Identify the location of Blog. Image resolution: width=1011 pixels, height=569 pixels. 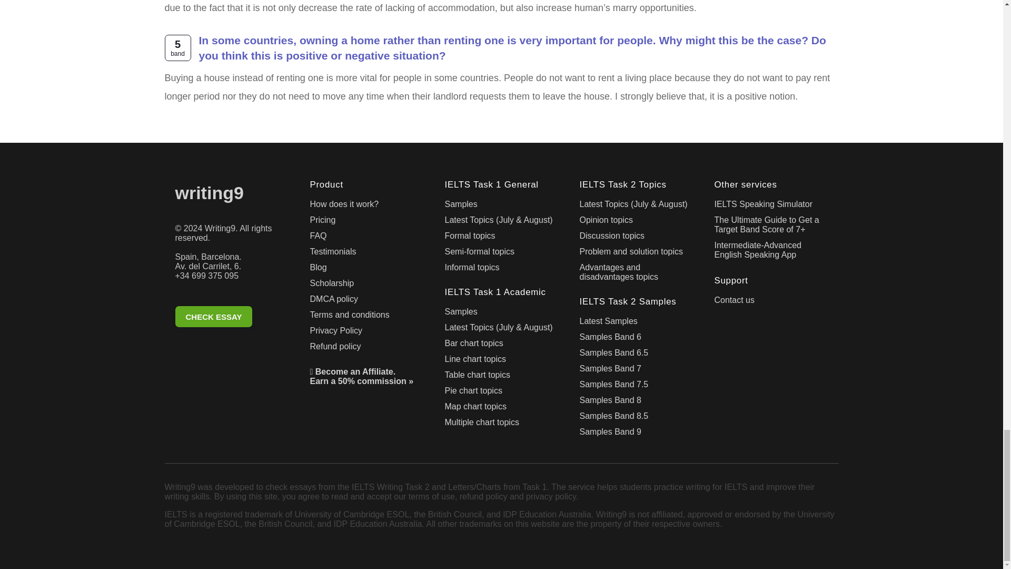
(366, 270).